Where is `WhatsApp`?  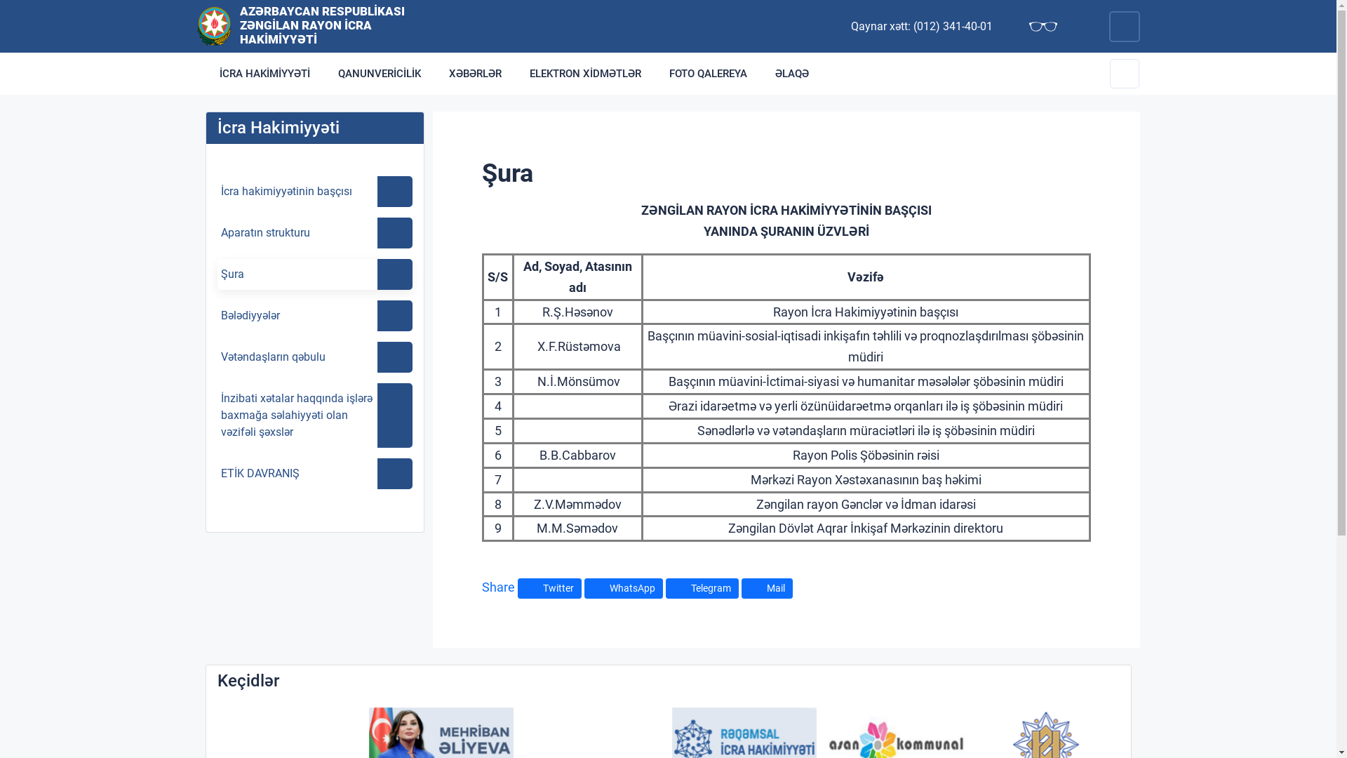
WhatsApp is located at coordinates (623, 588).